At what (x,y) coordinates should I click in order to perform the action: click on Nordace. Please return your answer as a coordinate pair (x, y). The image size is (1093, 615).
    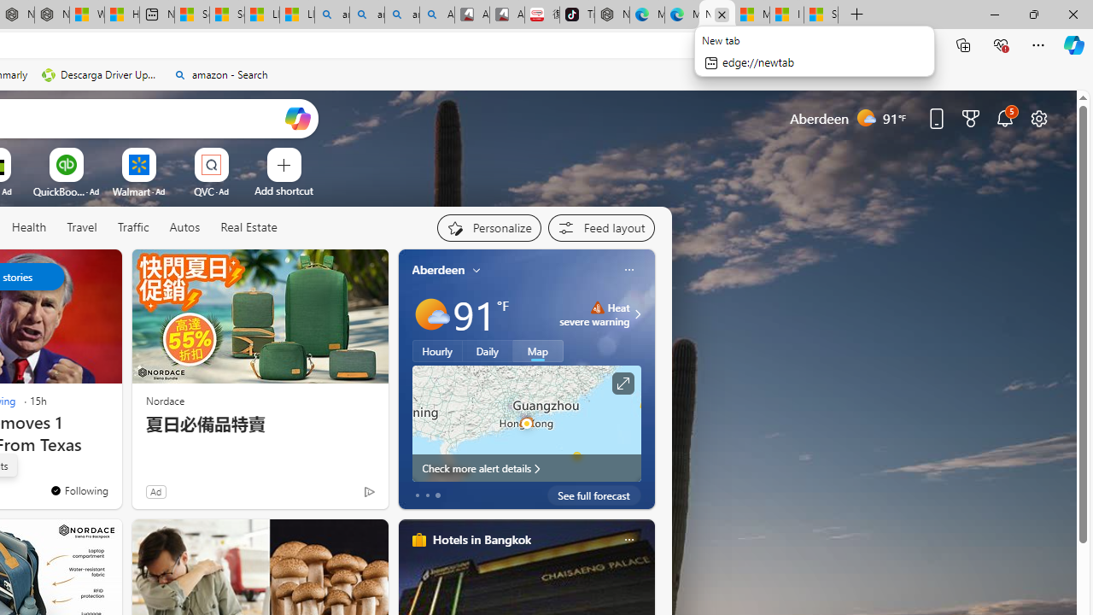
    Looking at the image, I should click on (165, 400).